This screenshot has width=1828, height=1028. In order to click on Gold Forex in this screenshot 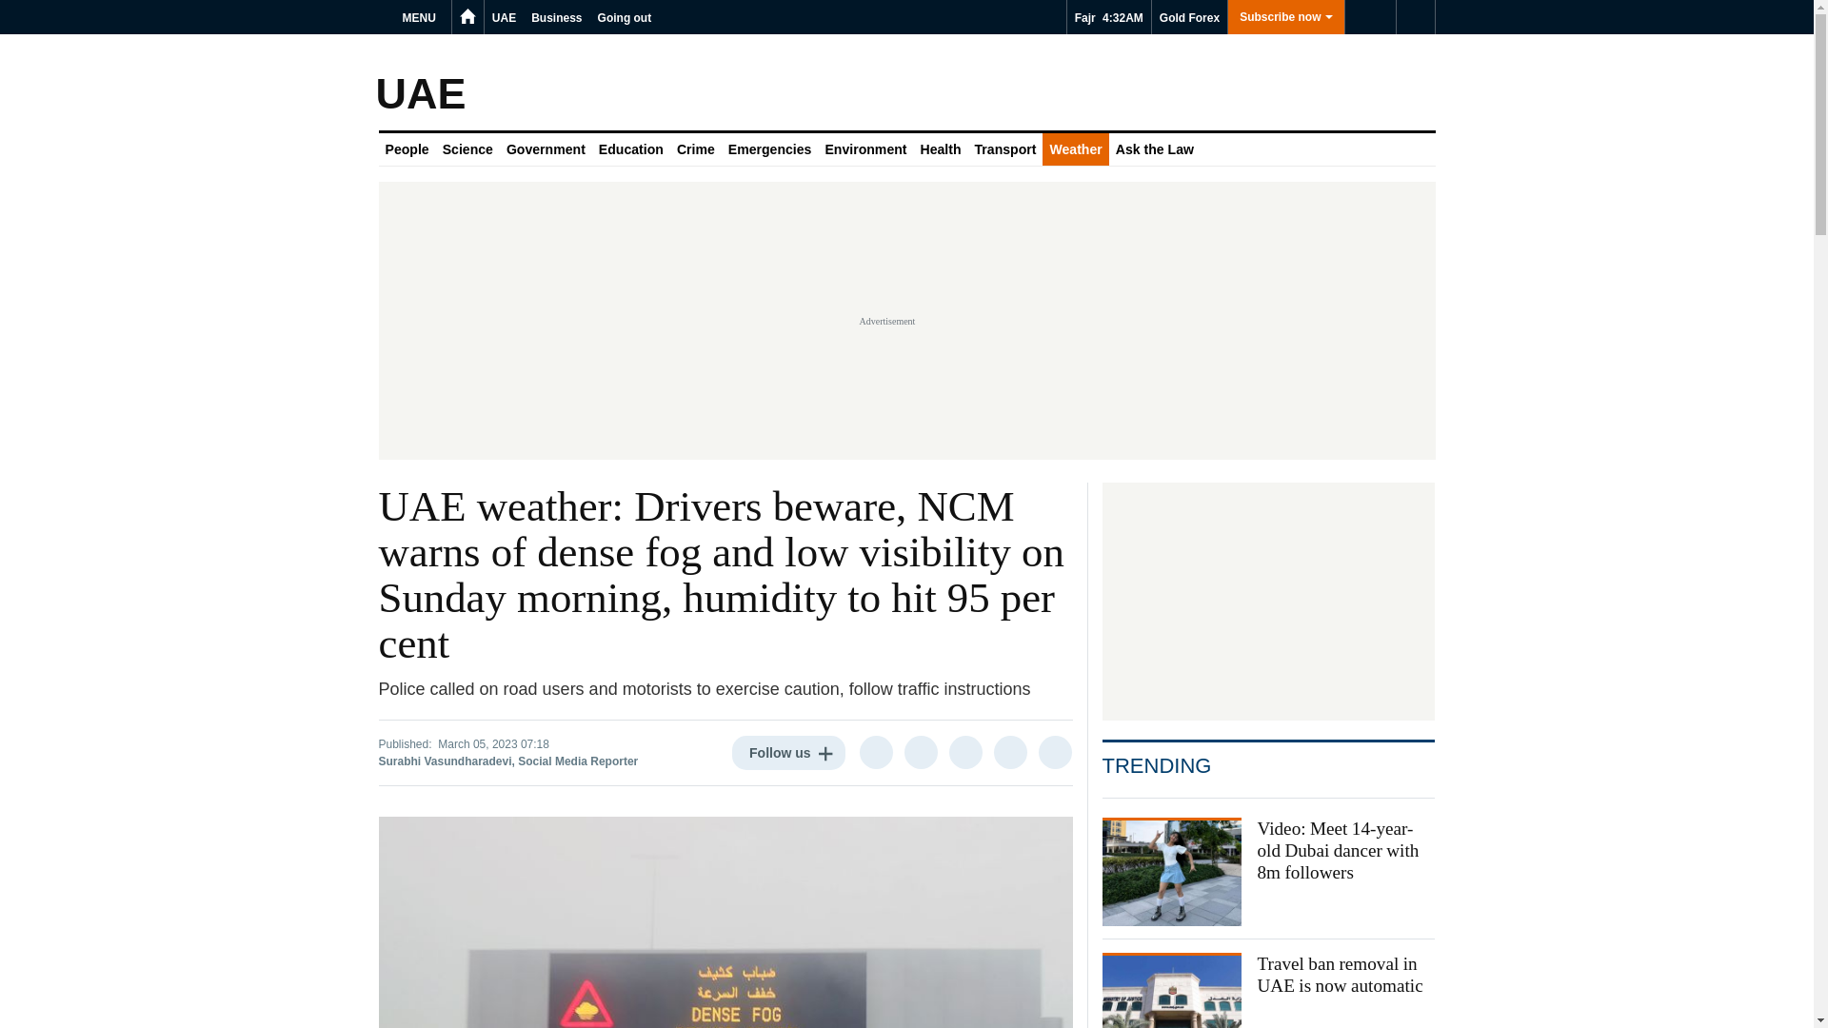, I will do `click(1188, 17)`.